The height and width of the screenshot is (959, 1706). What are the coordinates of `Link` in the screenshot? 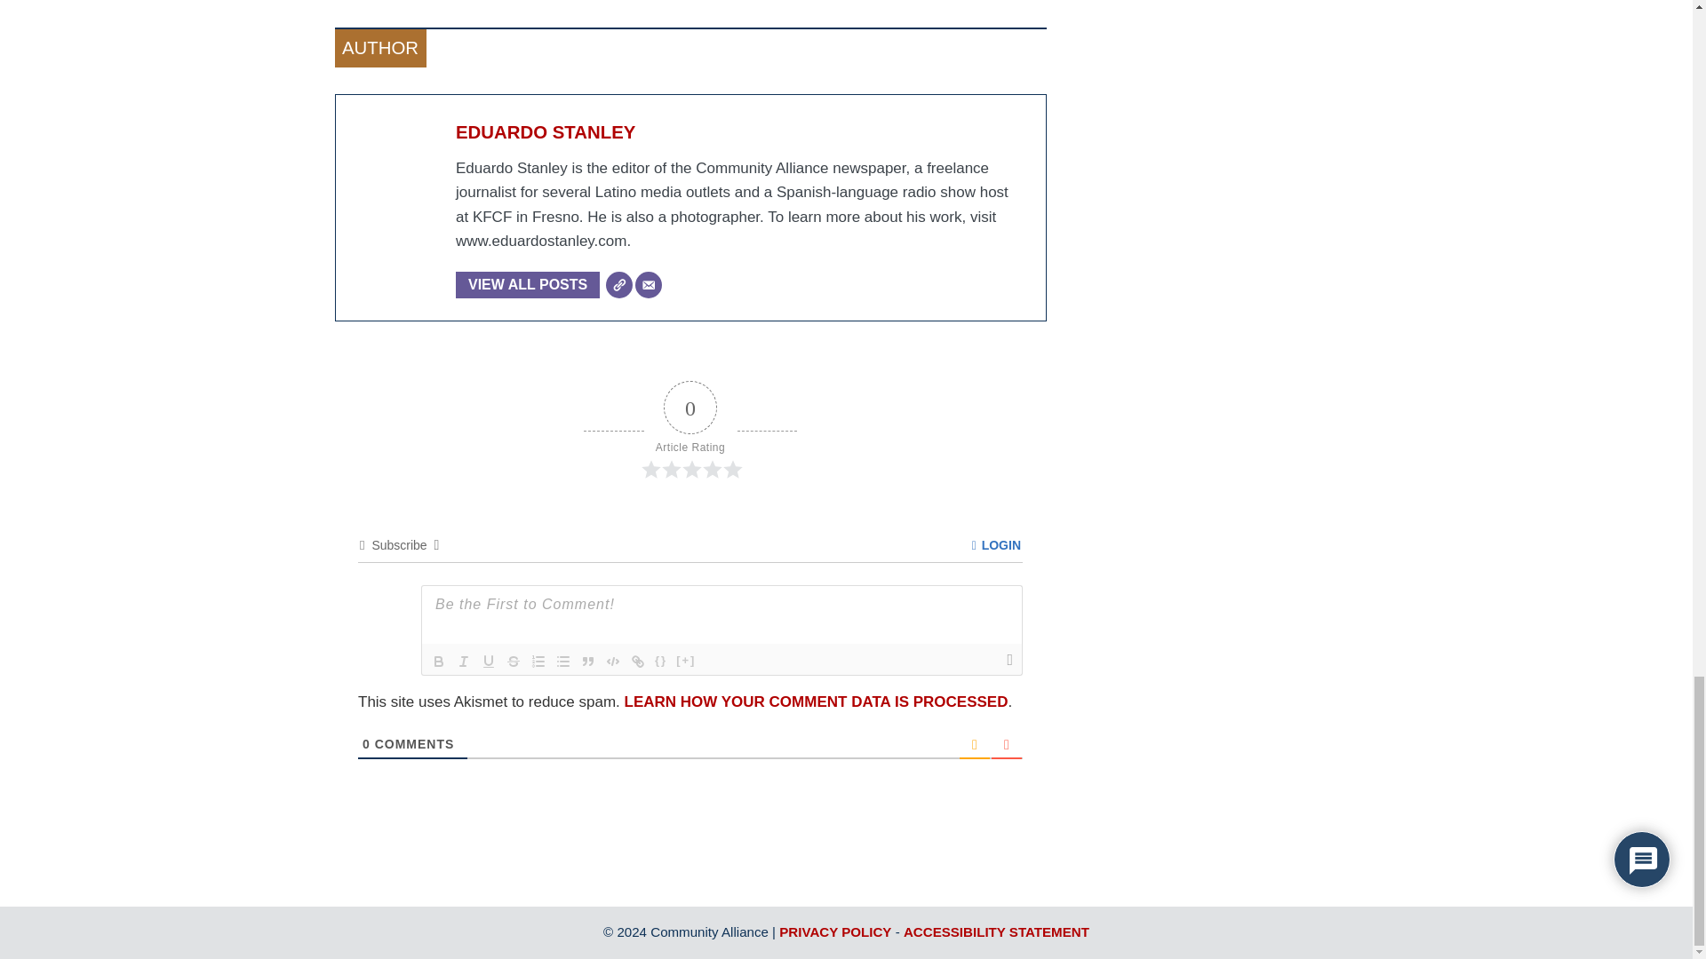 It's located at (638, 662).